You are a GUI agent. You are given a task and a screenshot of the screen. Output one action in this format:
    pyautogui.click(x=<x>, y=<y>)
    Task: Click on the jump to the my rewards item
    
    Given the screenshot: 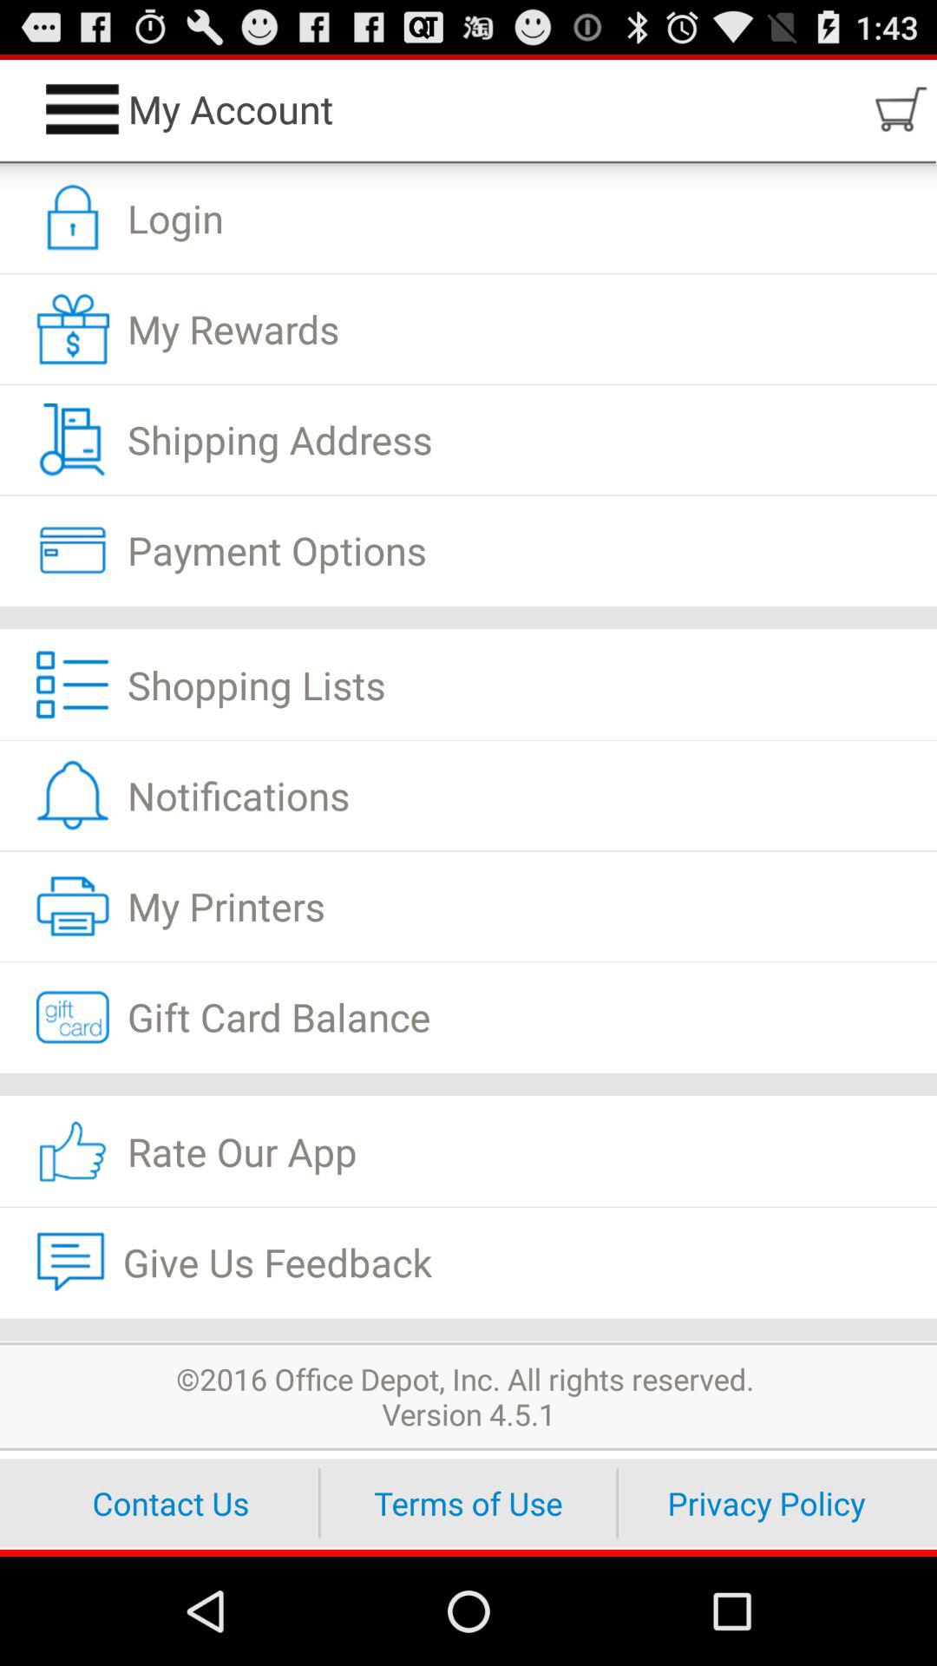 What is the action you would take?
    pyautogui.click(x=468, y=329)
    